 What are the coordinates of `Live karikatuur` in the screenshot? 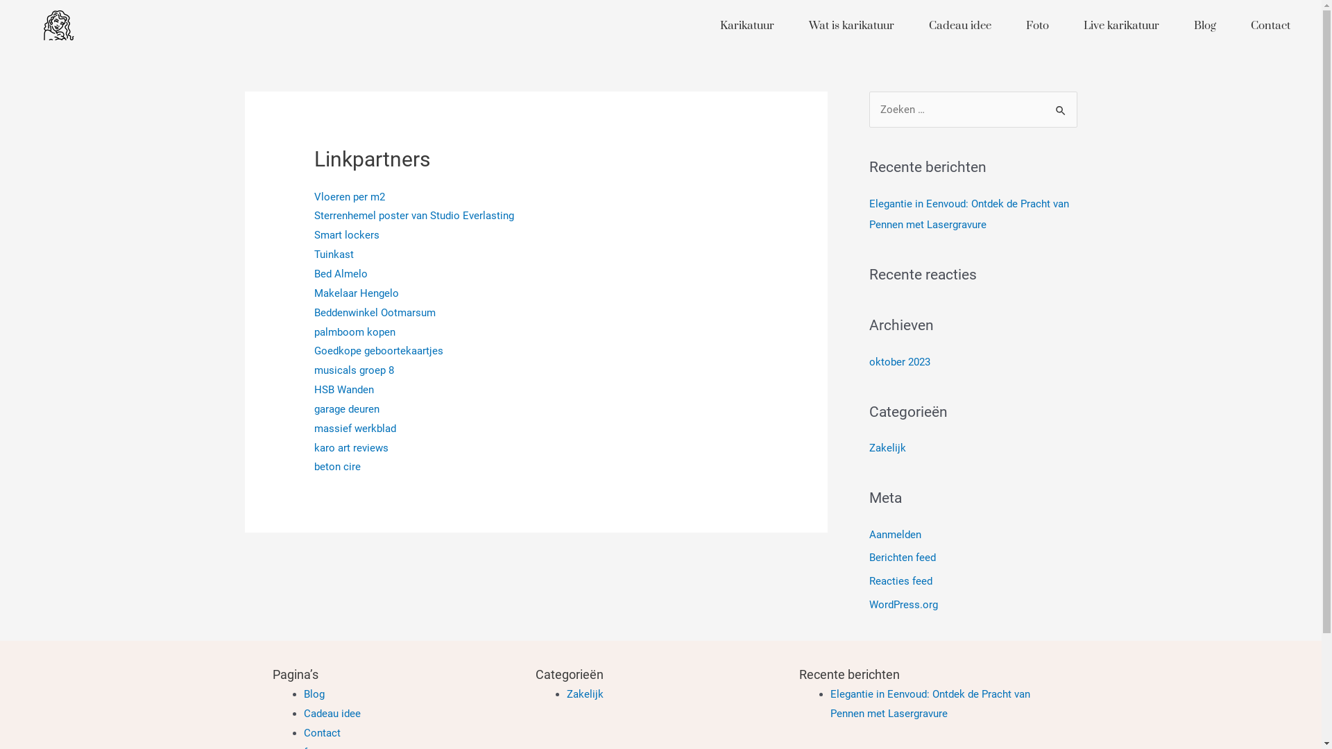 It's located at (1121, 26).